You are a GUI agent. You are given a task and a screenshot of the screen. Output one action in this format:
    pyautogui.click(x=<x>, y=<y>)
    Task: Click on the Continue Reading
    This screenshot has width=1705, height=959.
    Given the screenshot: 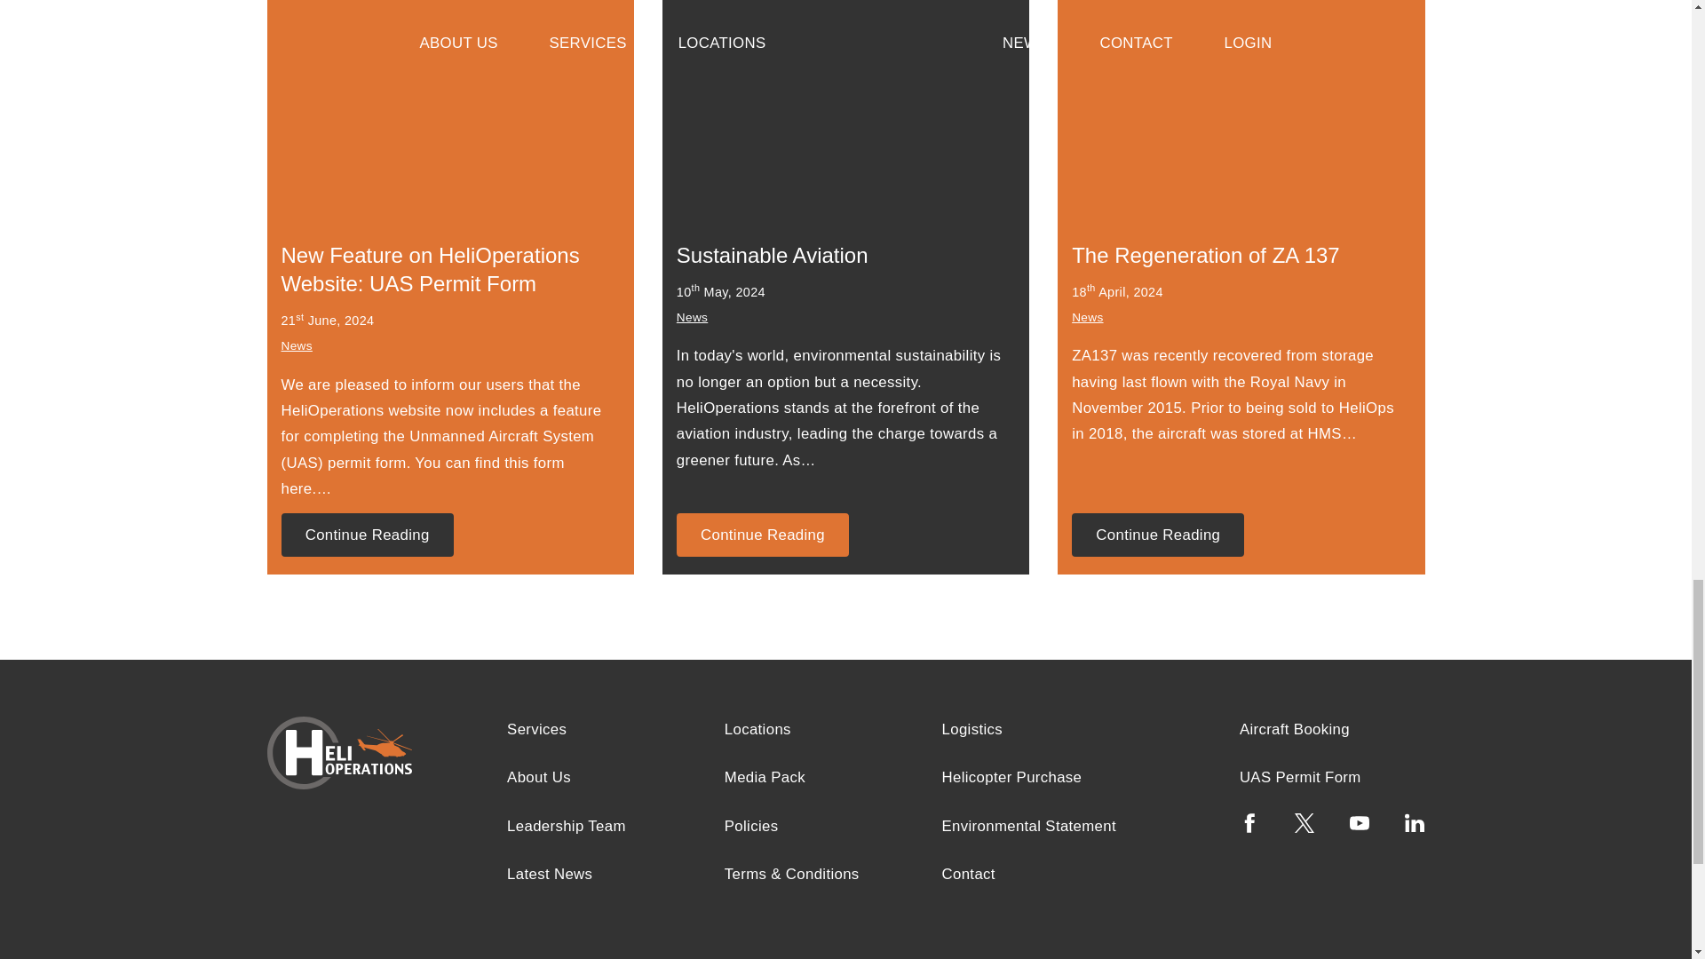 What is the action you would take?
    pyautogui.click(x=763, y=535)
    